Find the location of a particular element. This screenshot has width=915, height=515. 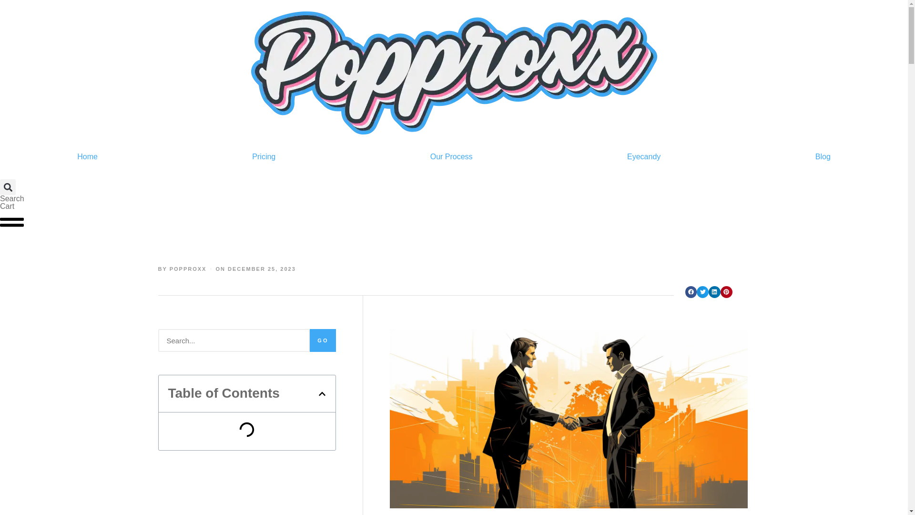

Pricing is located at coordinates (263, 156).